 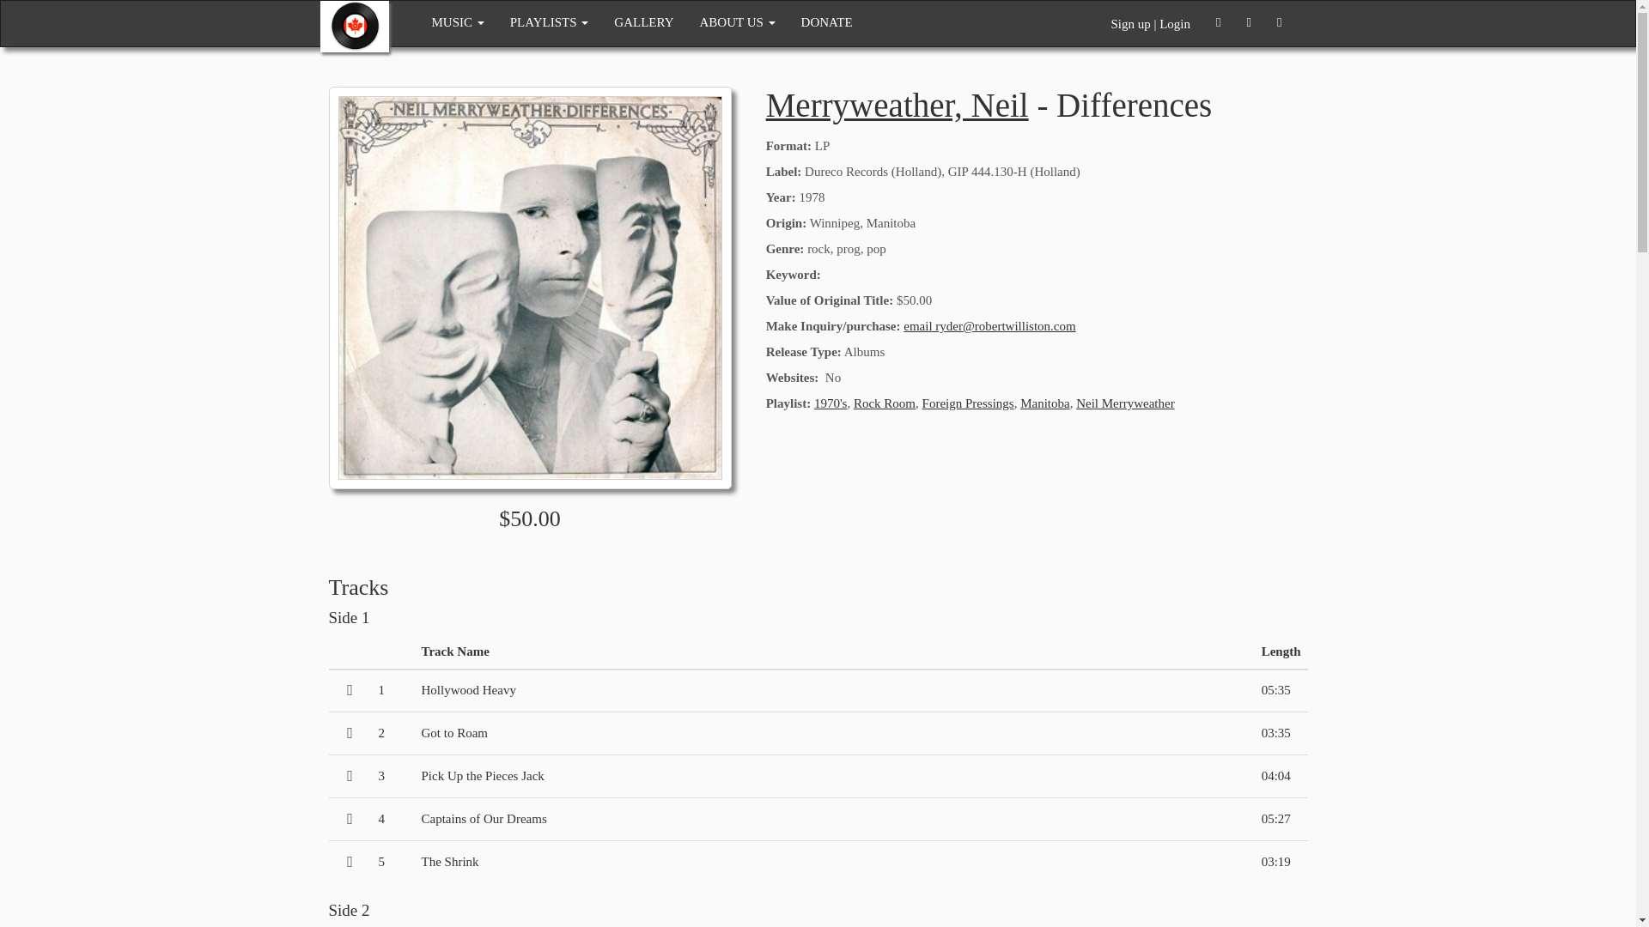 What do you see at coordinates (885, 403) in the screenshot?
I see `Rock Room` at bounding box center [885, 403].